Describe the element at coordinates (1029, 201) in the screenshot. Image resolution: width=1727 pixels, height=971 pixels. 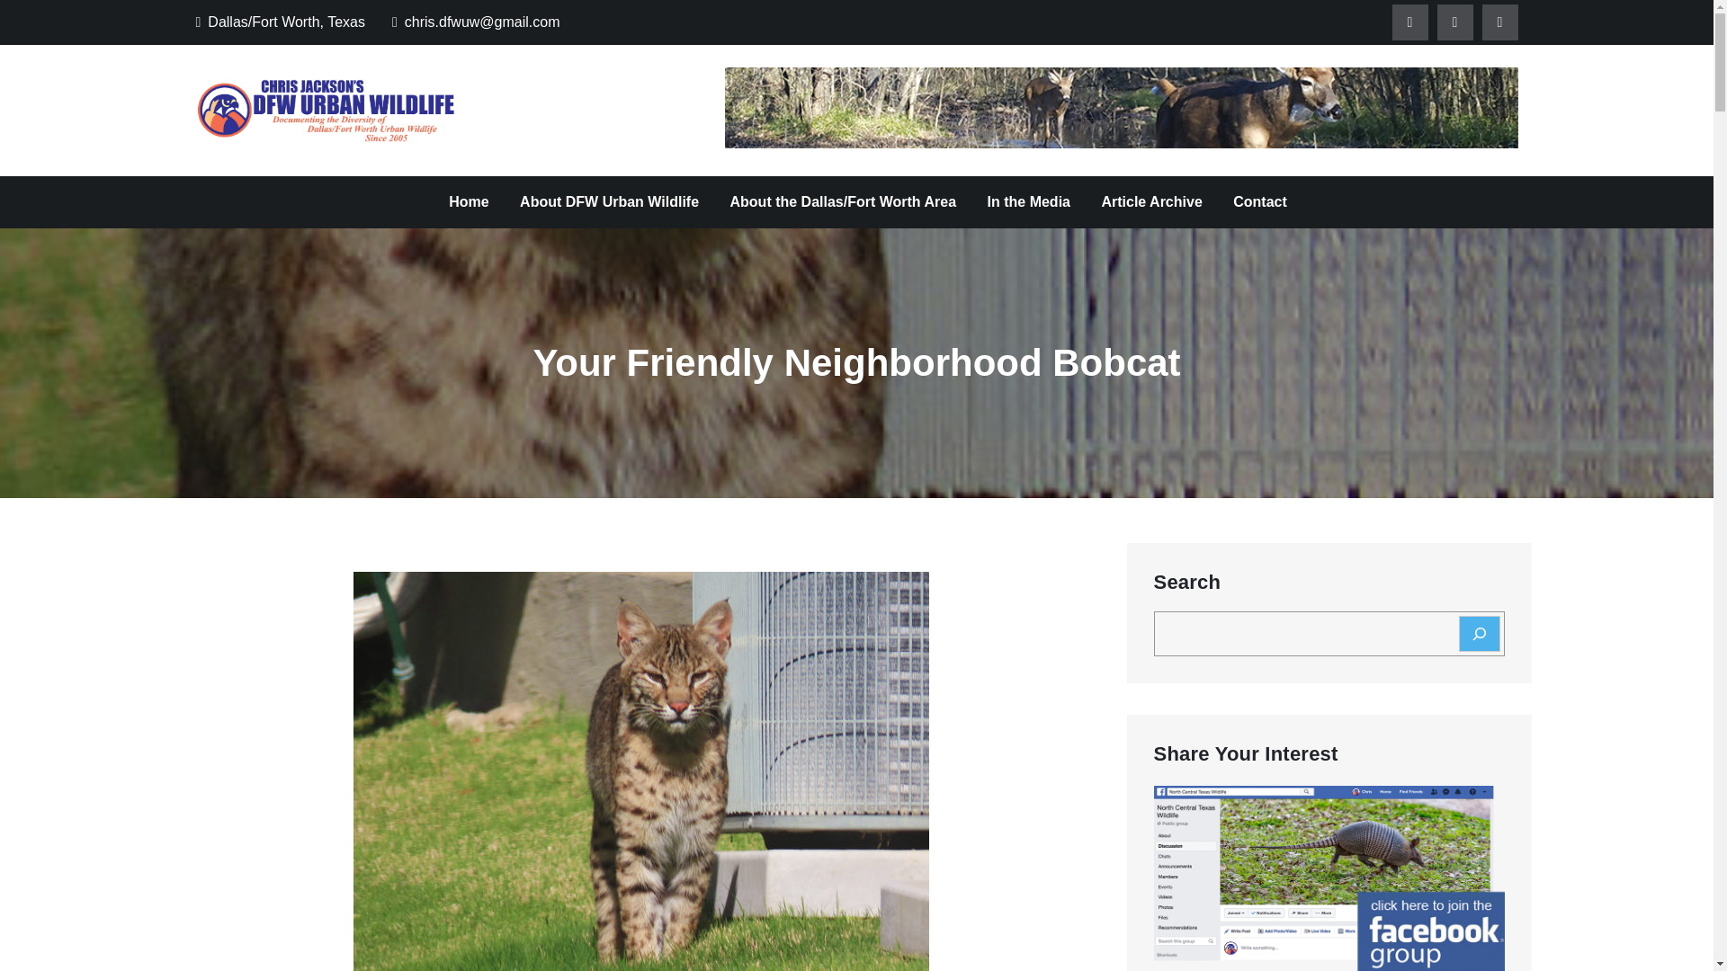
I see `In the Media` at that location.